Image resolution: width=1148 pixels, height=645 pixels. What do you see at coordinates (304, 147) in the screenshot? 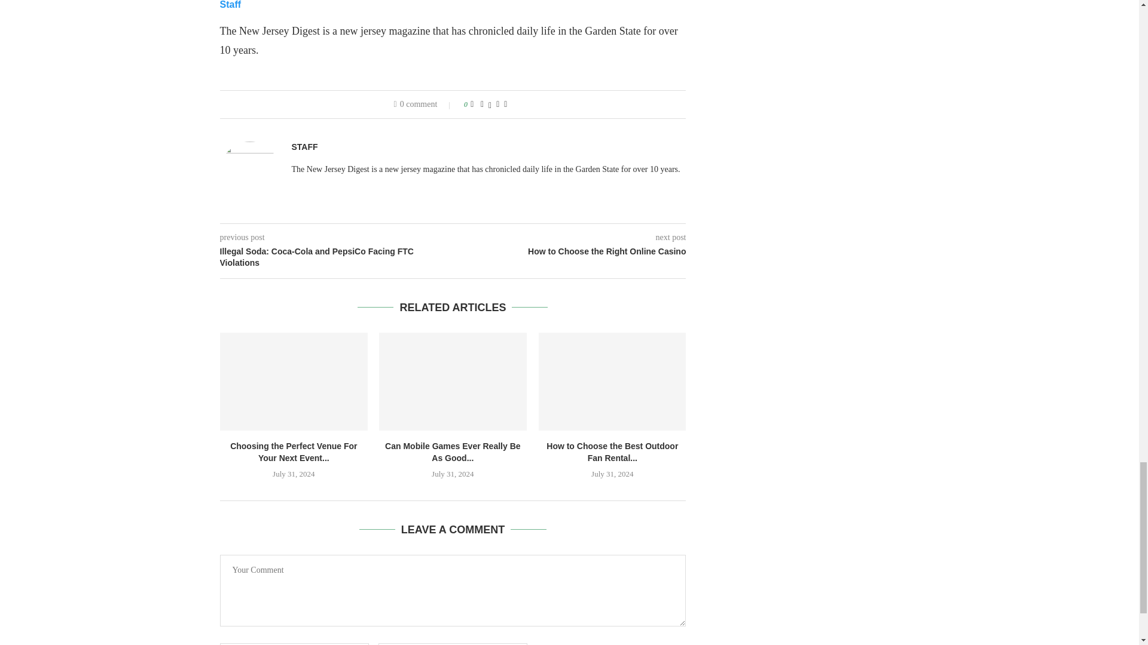
I see `Author Staff` at bounding box center [304, 147].